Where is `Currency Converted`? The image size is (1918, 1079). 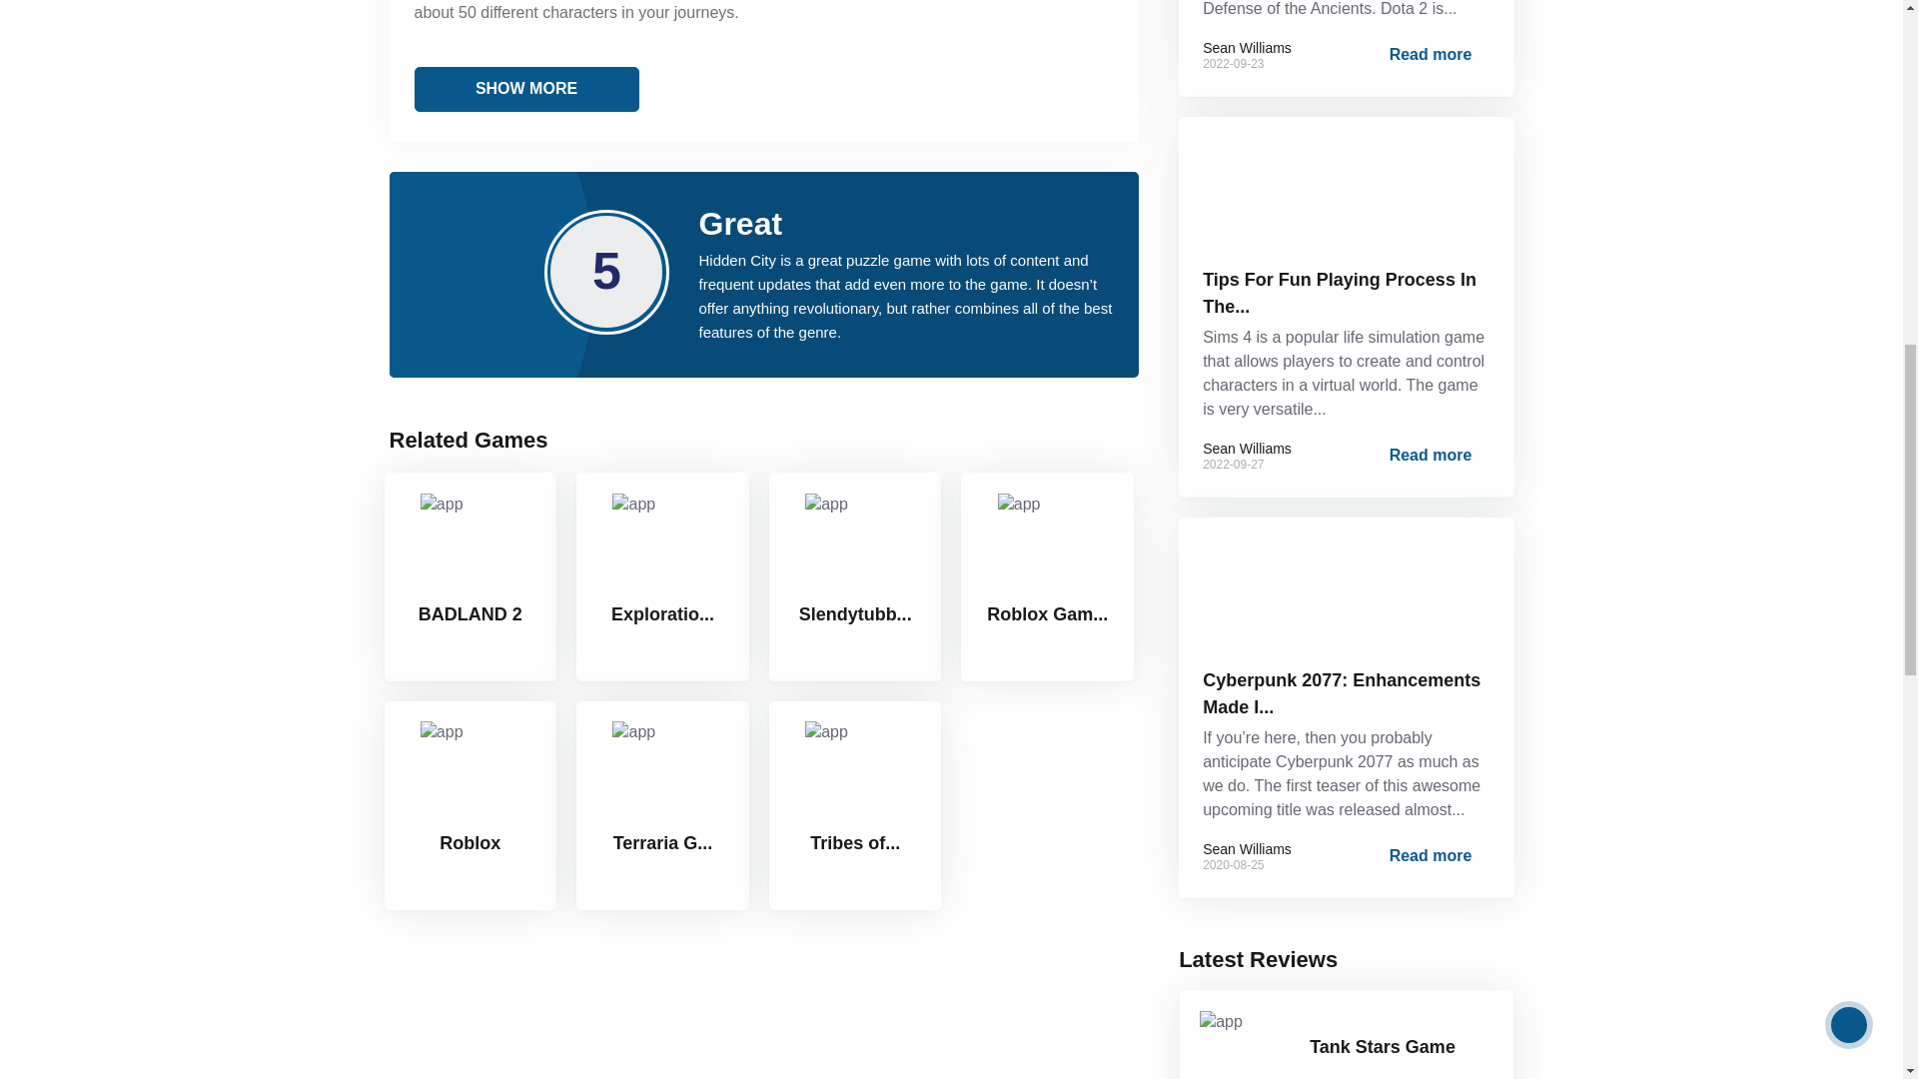 Currency Converted is located at coordinates (662, 614).